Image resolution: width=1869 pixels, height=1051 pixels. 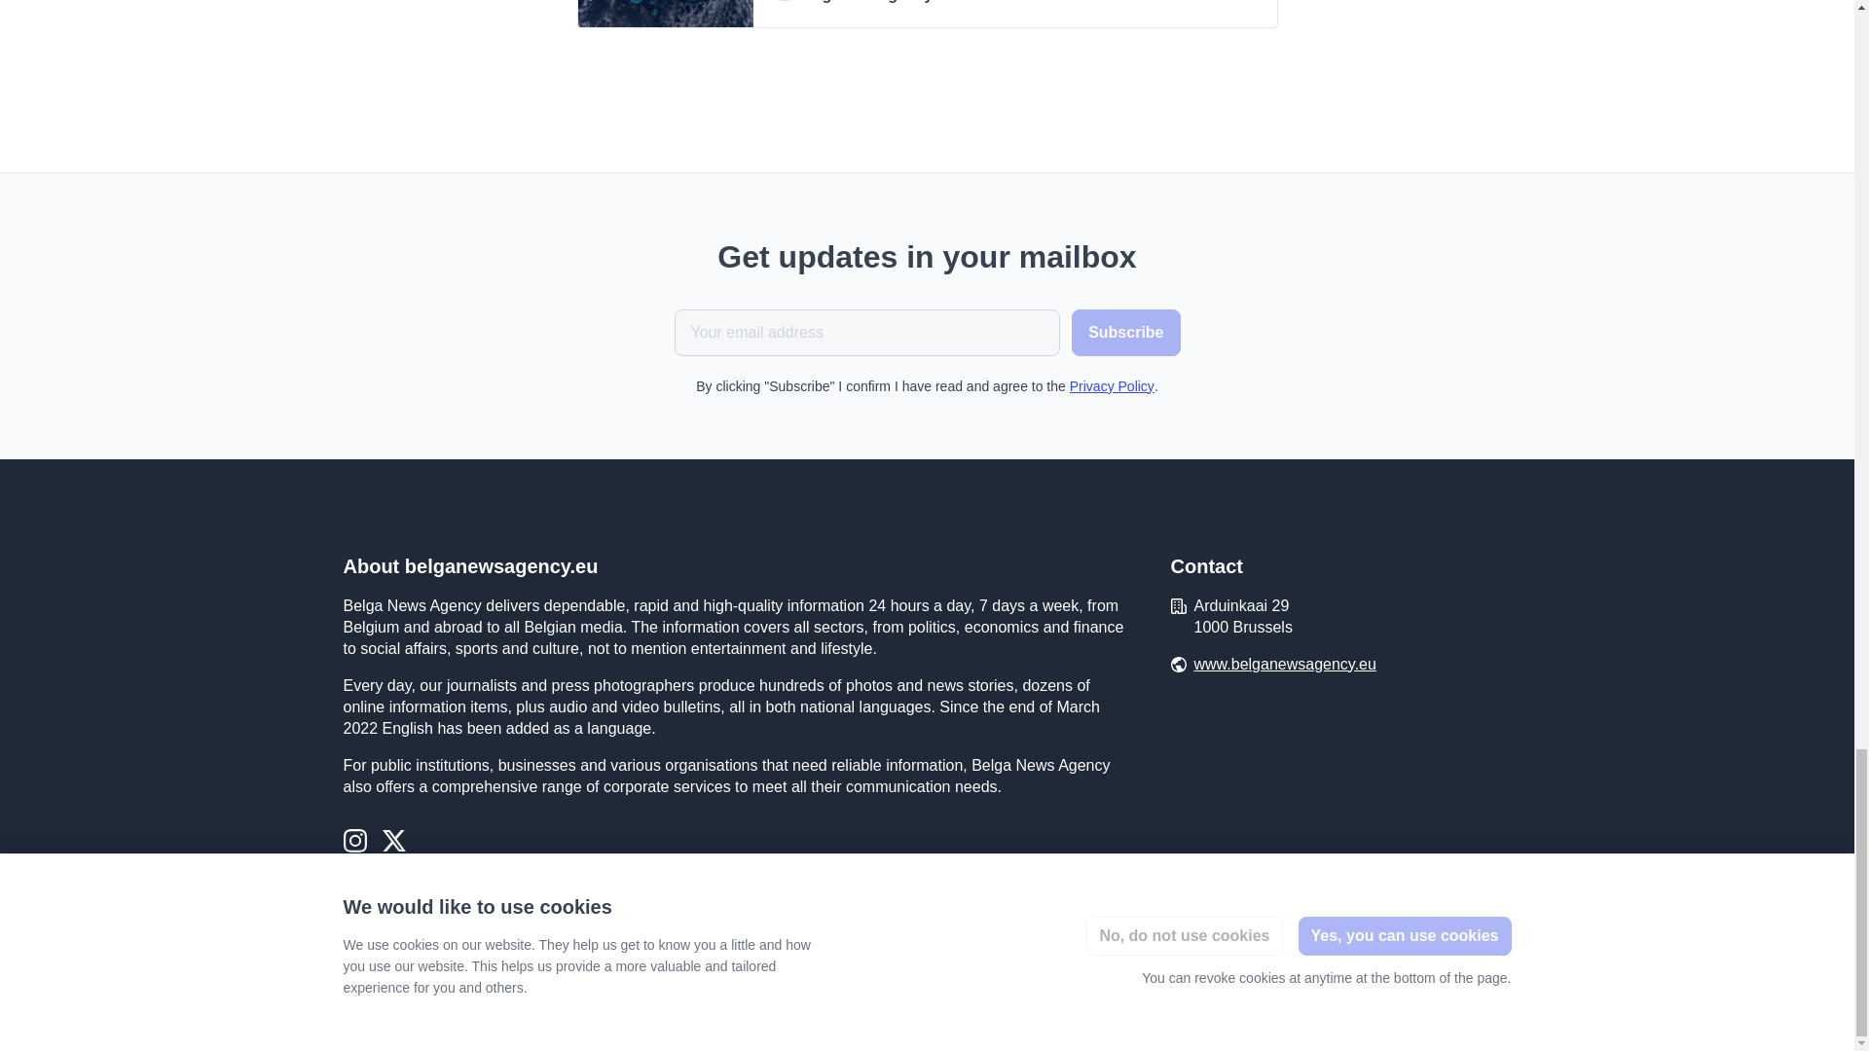 I want to click on X, so click(x=393, y=843).